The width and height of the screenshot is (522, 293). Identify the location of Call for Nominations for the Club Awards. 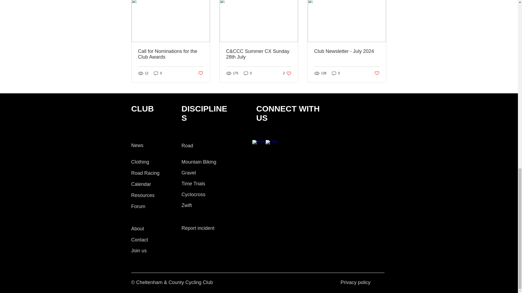
(171, 54).